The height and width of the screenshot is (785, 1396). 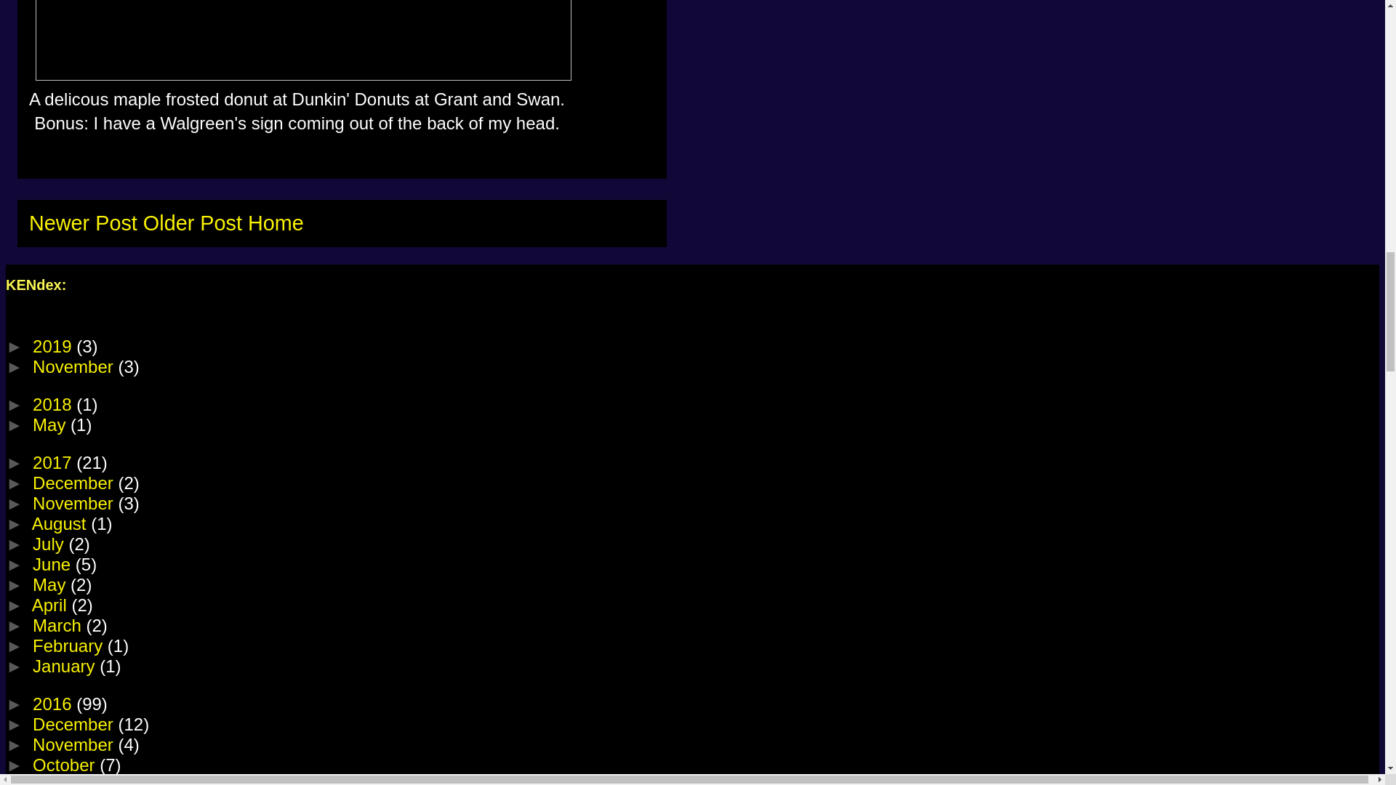 What do you see at coordinates (74, 366) in the screenshot?
I see `November` at bounding box center [74, 366].